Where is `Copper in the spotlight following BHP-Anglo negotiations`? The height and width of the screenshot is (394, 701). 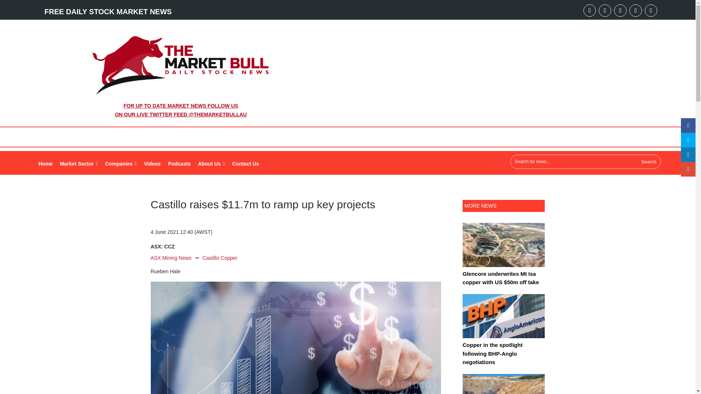
Copper in the spotlight following BHP-Anglo negotiations is located at coordinates (503, 321).